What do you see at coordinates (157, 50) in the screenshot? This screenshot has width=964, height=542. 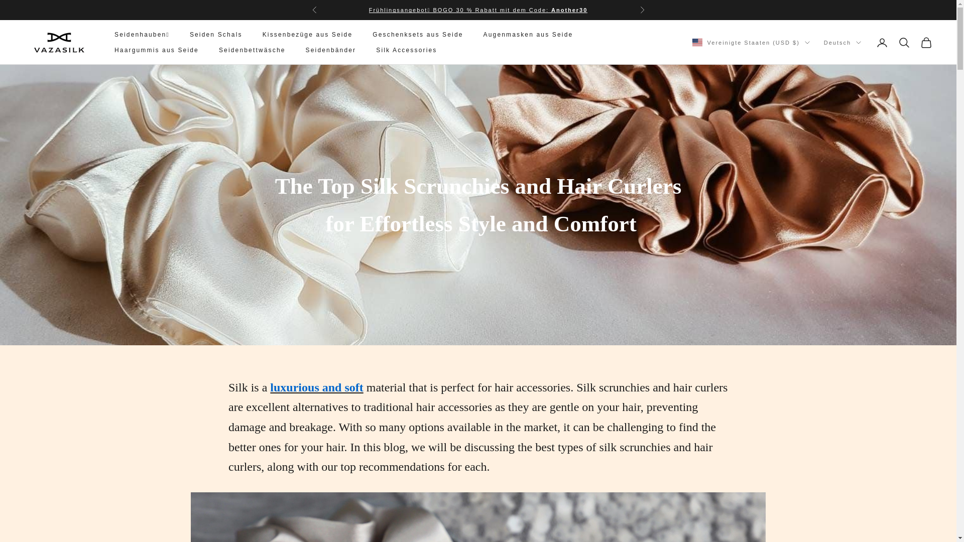 I see `Haargummis aus Seide` at bounding box center [157, 50].